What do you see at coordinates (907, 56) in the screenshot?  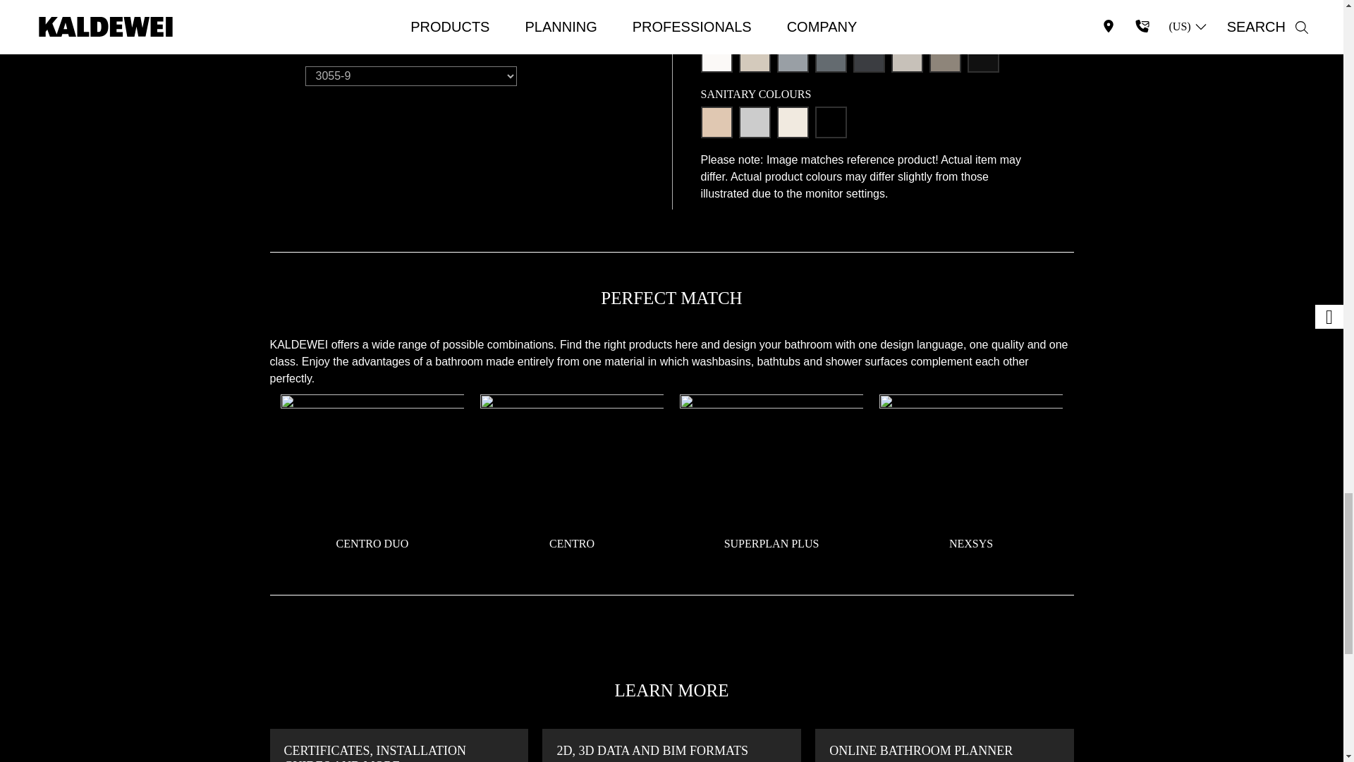 I see `warm grey 10` at bounding box center [907, 56].